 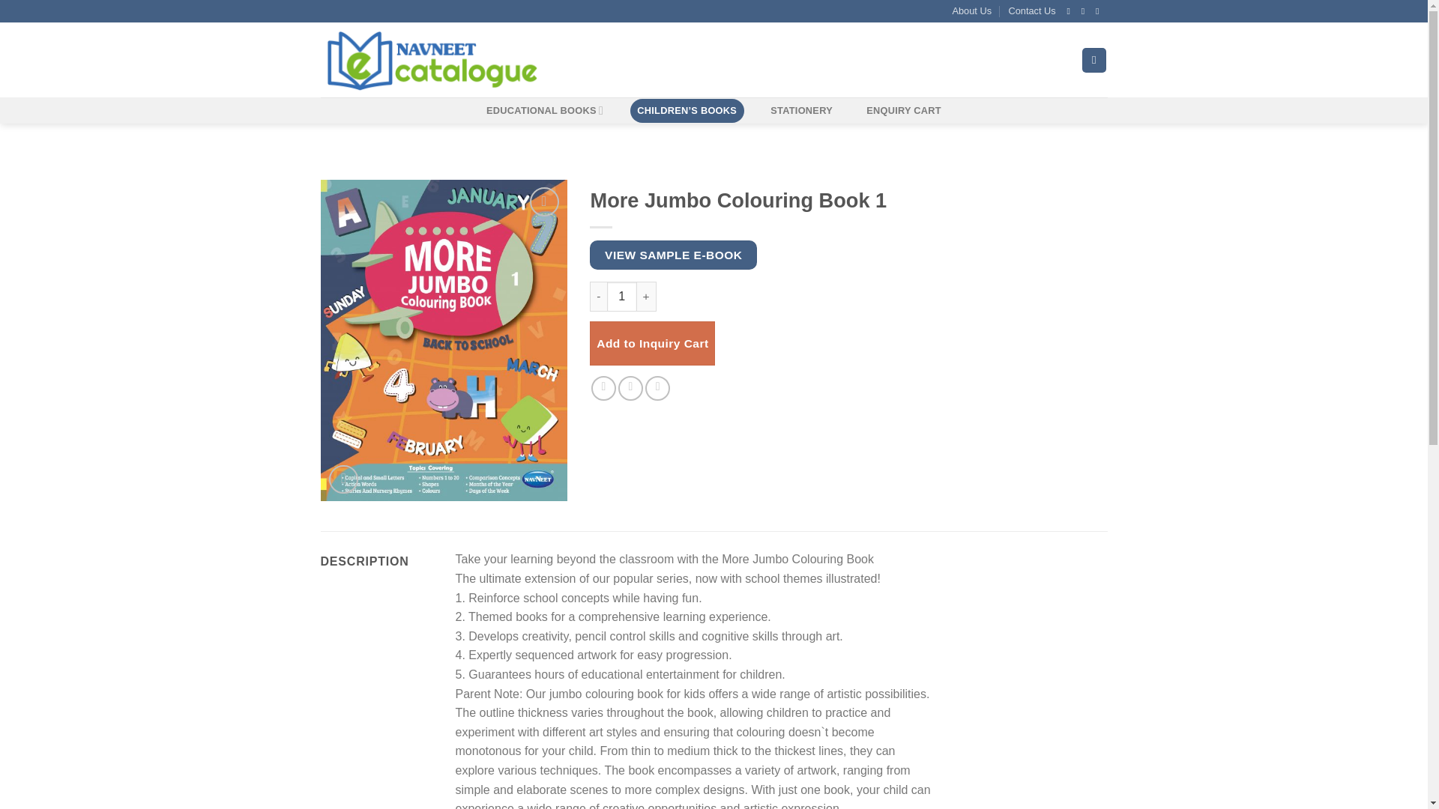 I want to click on ENQUIRY CART, so click(x=904, y=111).